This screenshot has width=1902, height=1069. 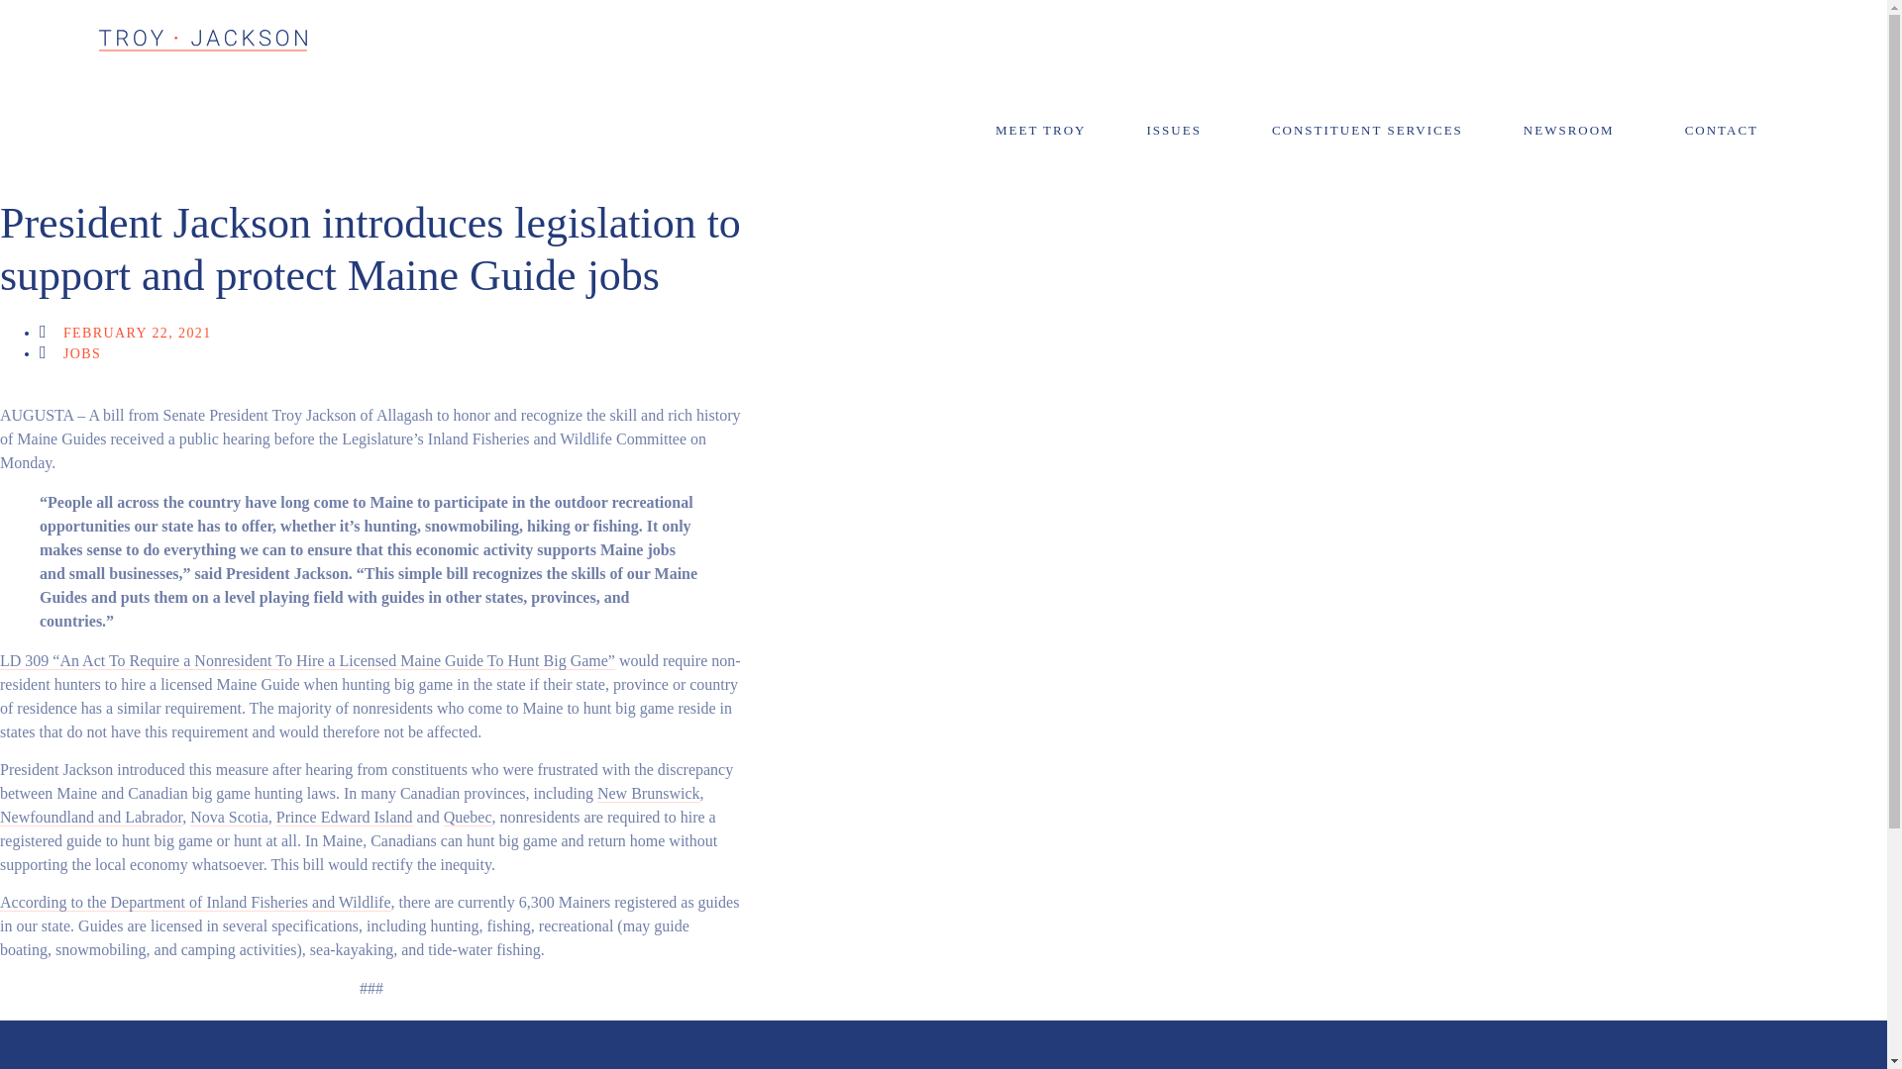 What do you see at coordinates (1574, 131) in the screenshot?
I see `NEWSROOM` at bounding box center [1574, 131].